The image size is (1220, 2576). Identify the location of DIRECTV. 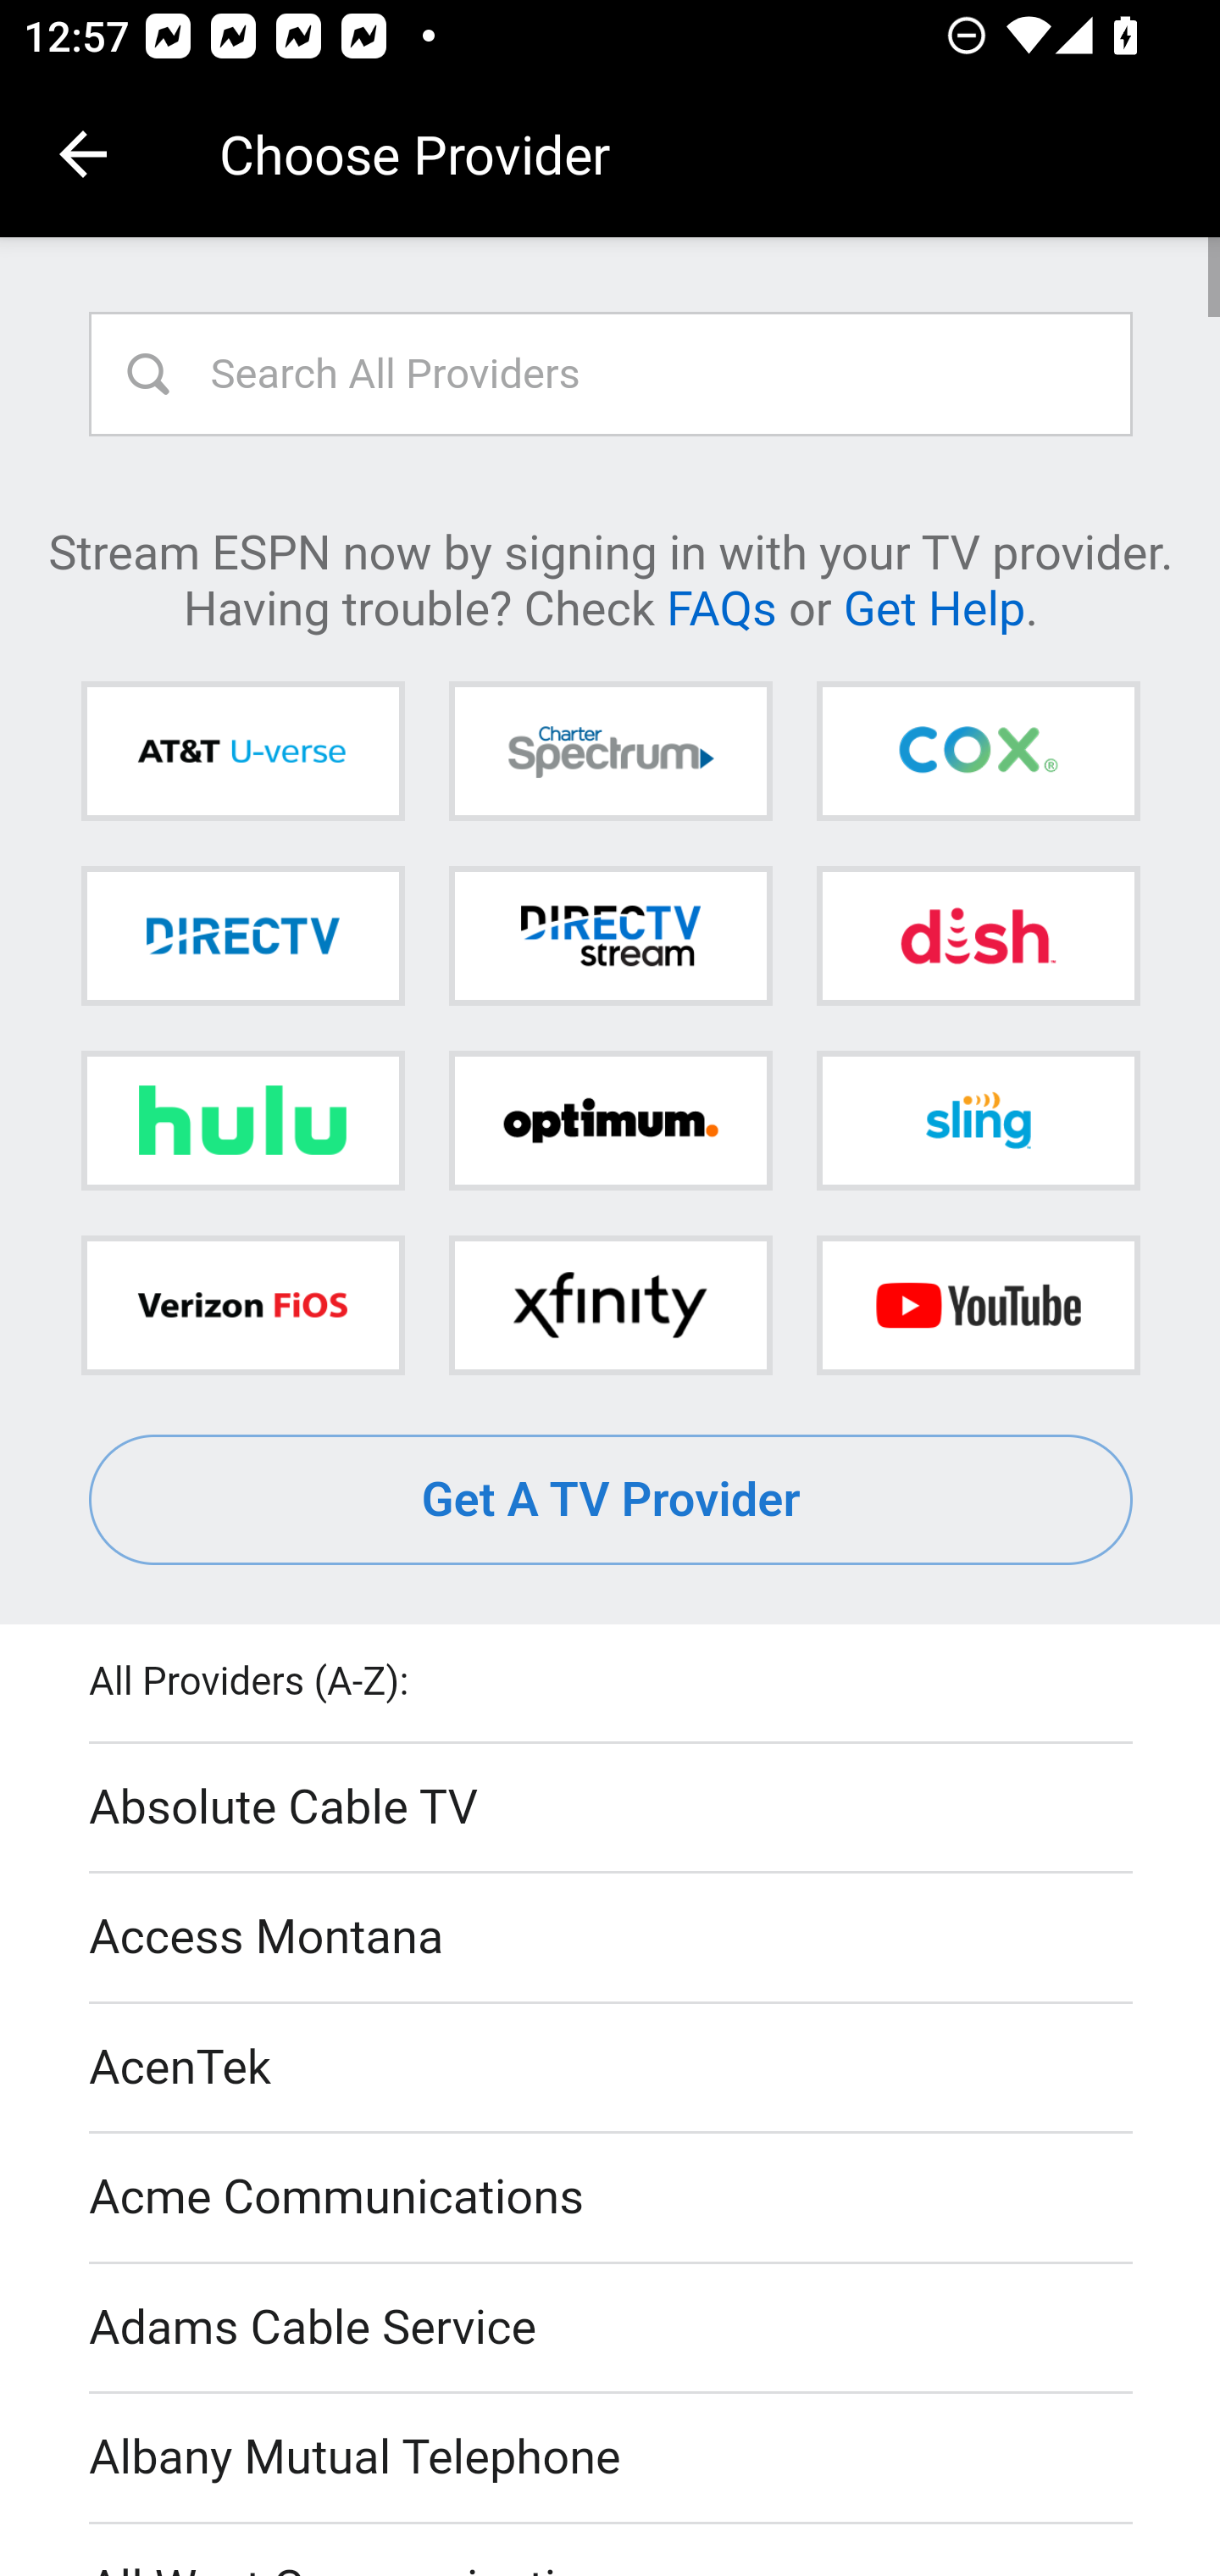
(242, 935).